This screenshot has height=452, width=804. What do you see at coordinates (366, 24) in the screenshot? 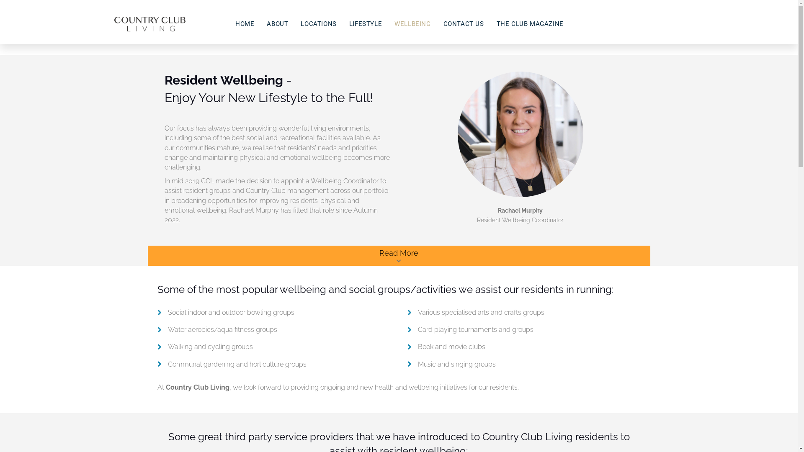
I see `LIFESTYLE` at bounding box center [366, 24].